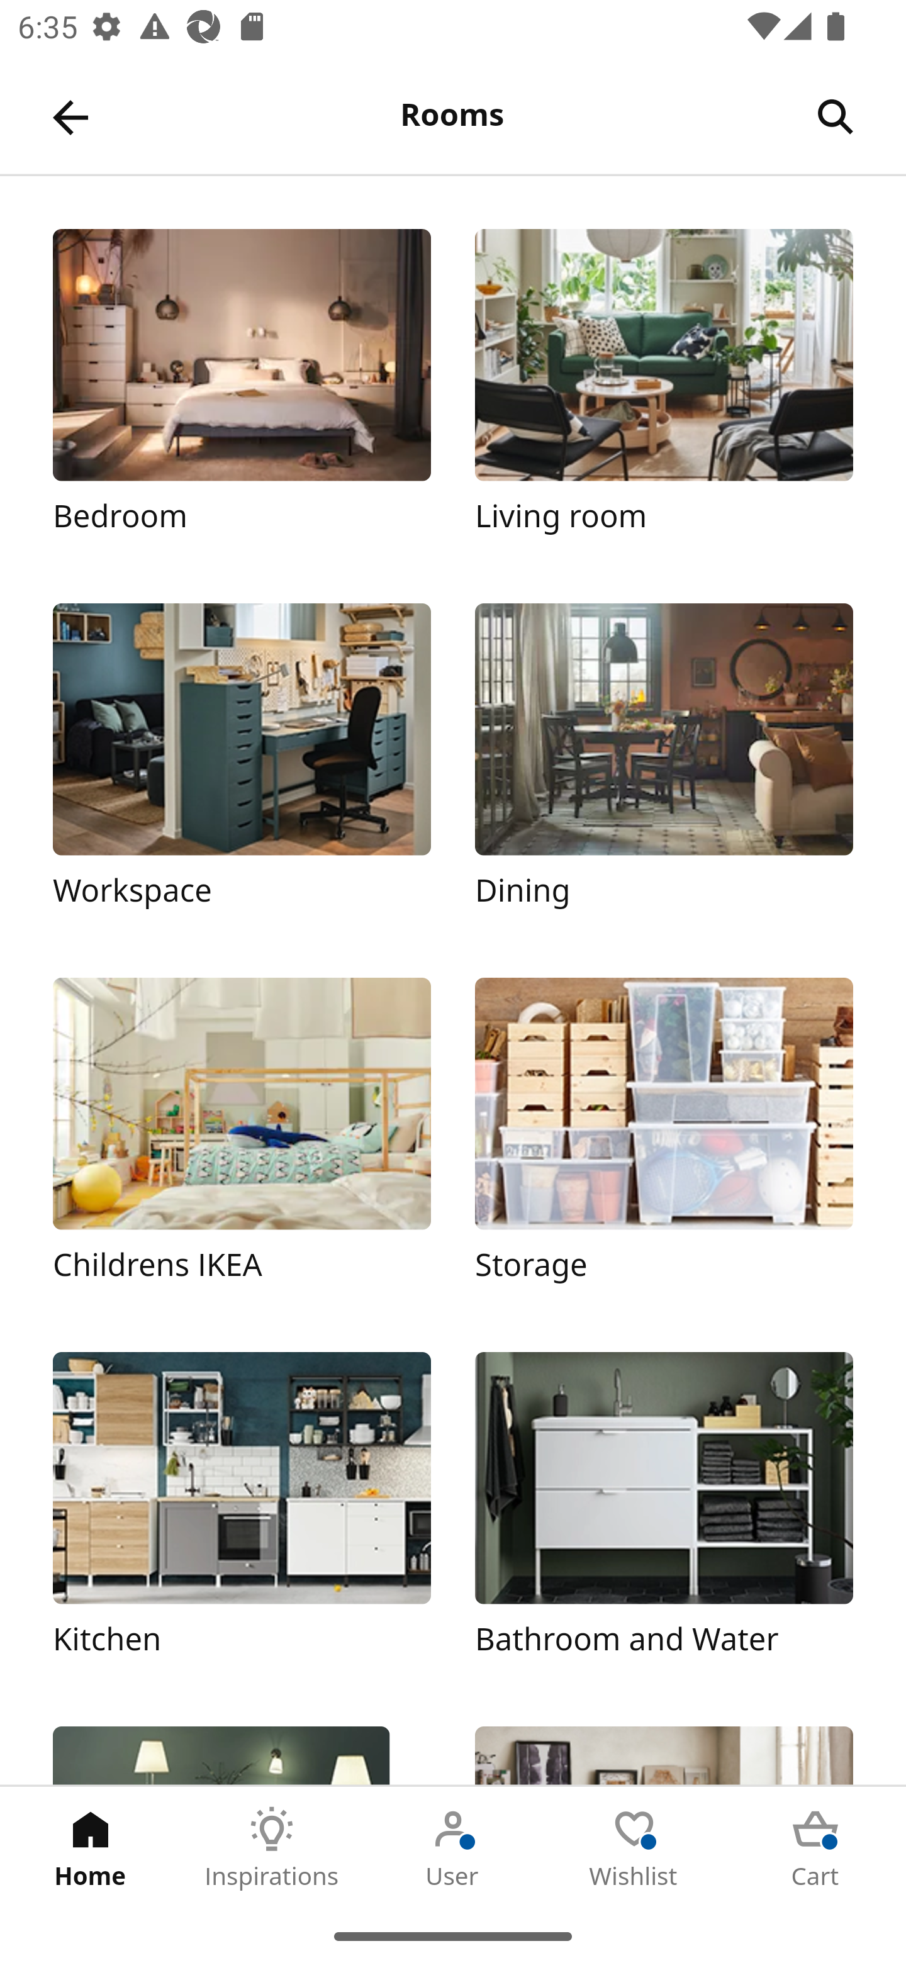 Image resolution: width=906 pixels, height=1963 pixels. Describe the element at coordinates (634, 1848) in the screenshot. I see `Wishlist
Tab 4 of 5` at that location.